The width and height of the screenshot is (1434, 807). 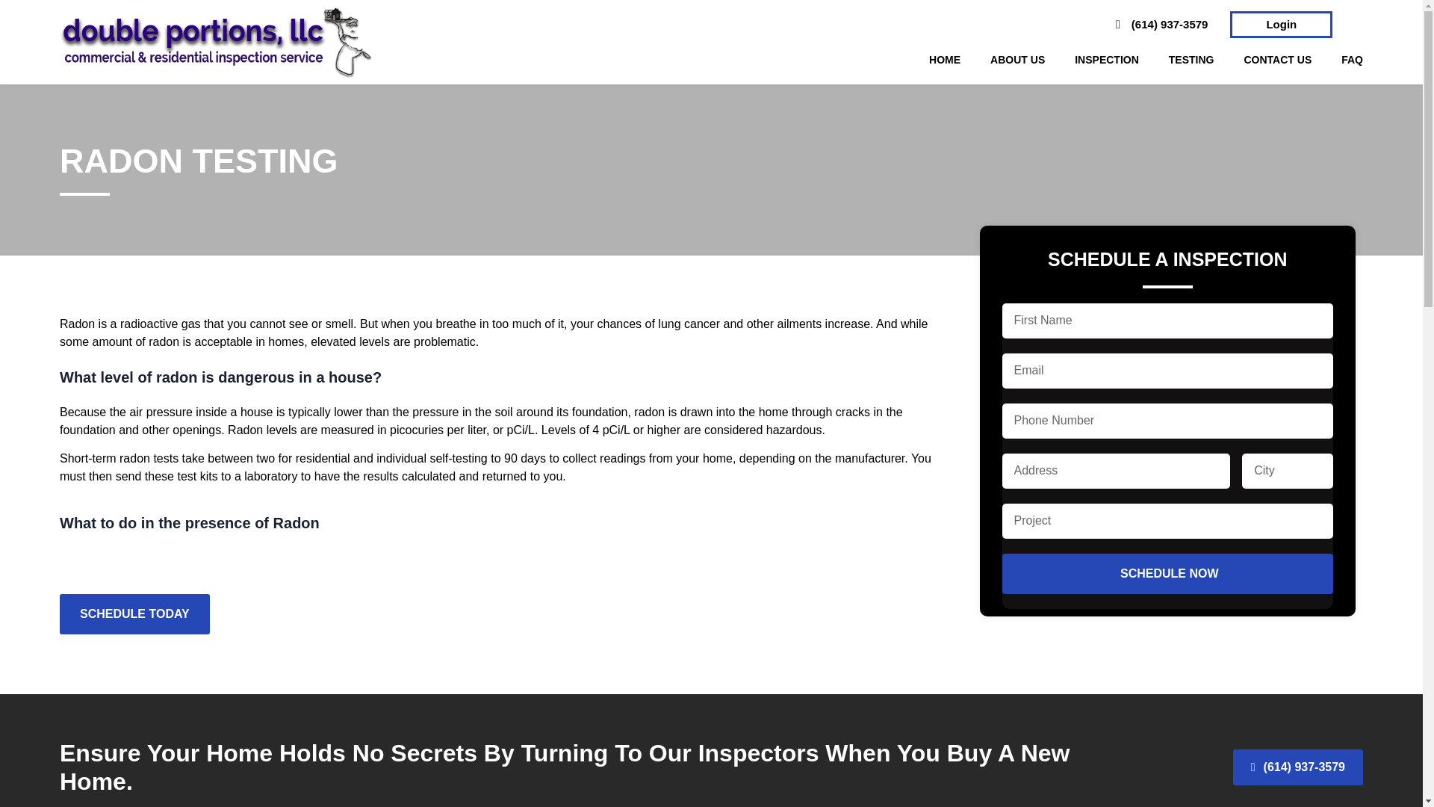 What do you see at coordinates (1277, 60) in the screenshot?
I see `CONTACT US` at bounding box center [1277, 60].